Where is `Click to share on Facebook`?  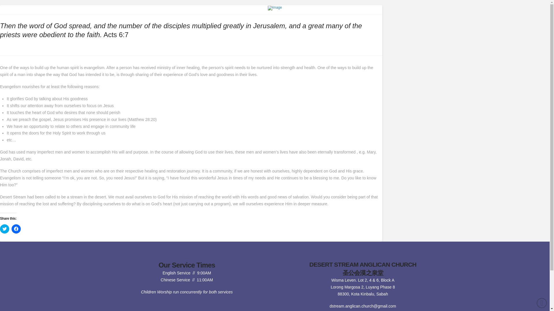
Click to share on Facebook is located at coordinates (16, 229).